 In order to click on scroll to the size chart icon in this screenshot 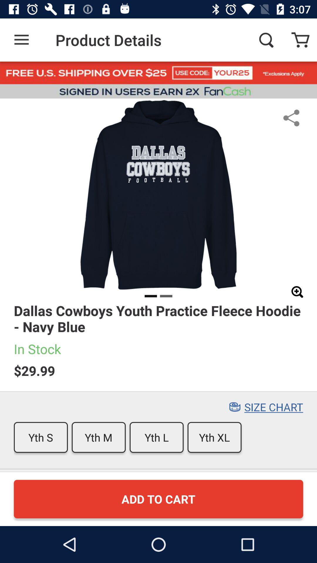, I will do `click(274, 407)`.